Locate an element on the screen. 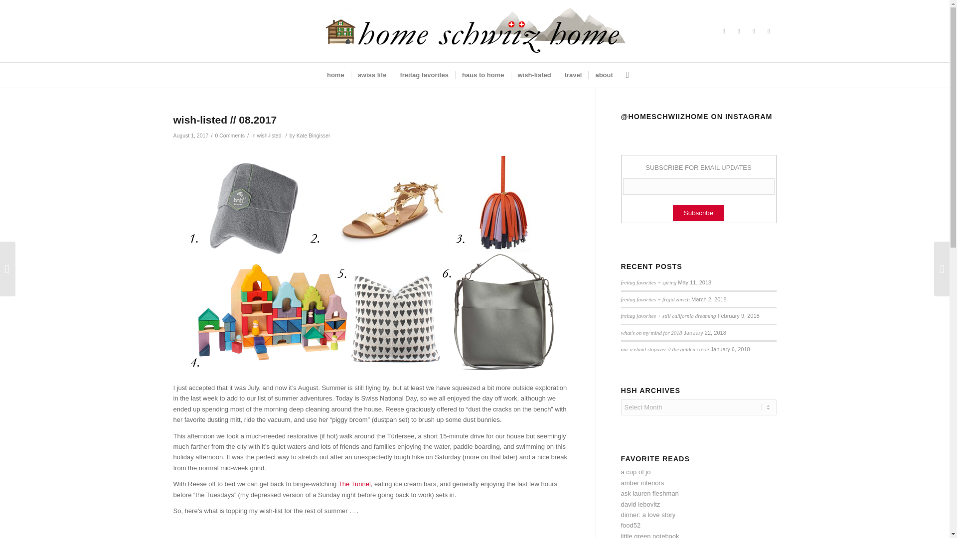 The height and width of the screenshot is (538, 957). Pinterest is located at coordinates (769, 31).